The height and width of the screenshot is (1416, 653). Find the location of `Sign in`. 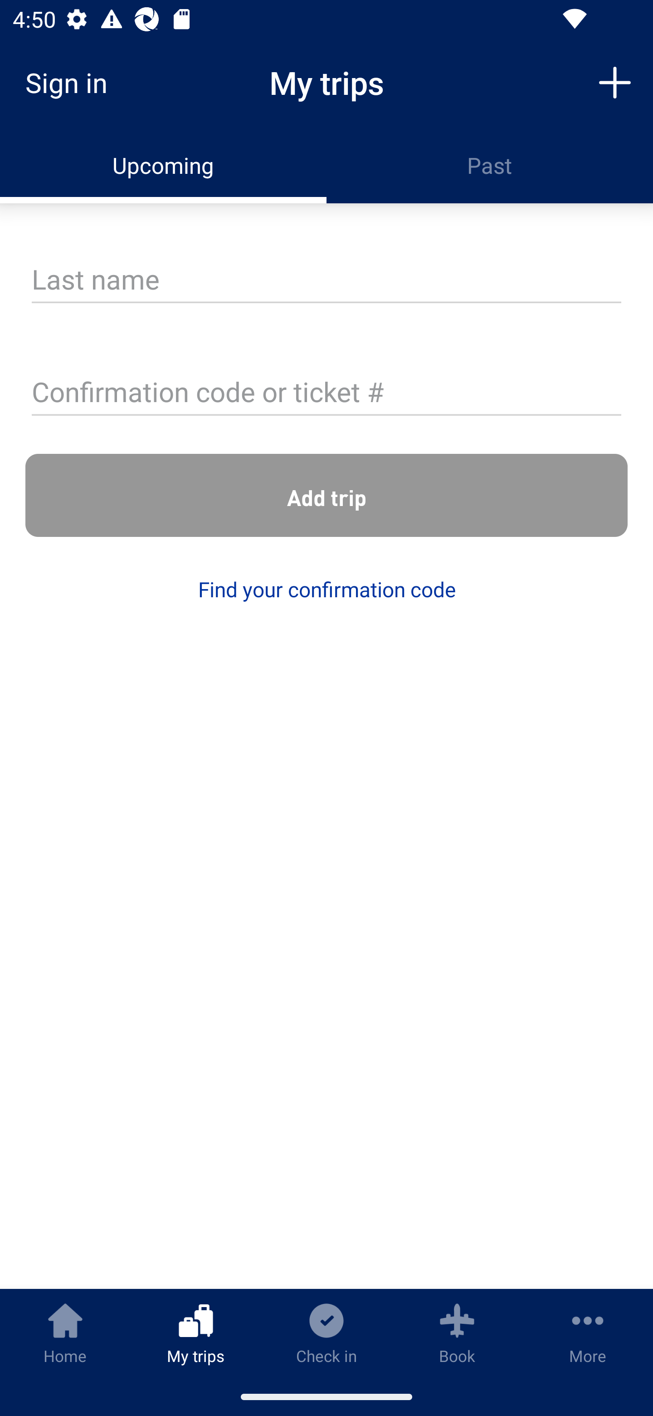

Sign in is located at coordinates (73, 83).